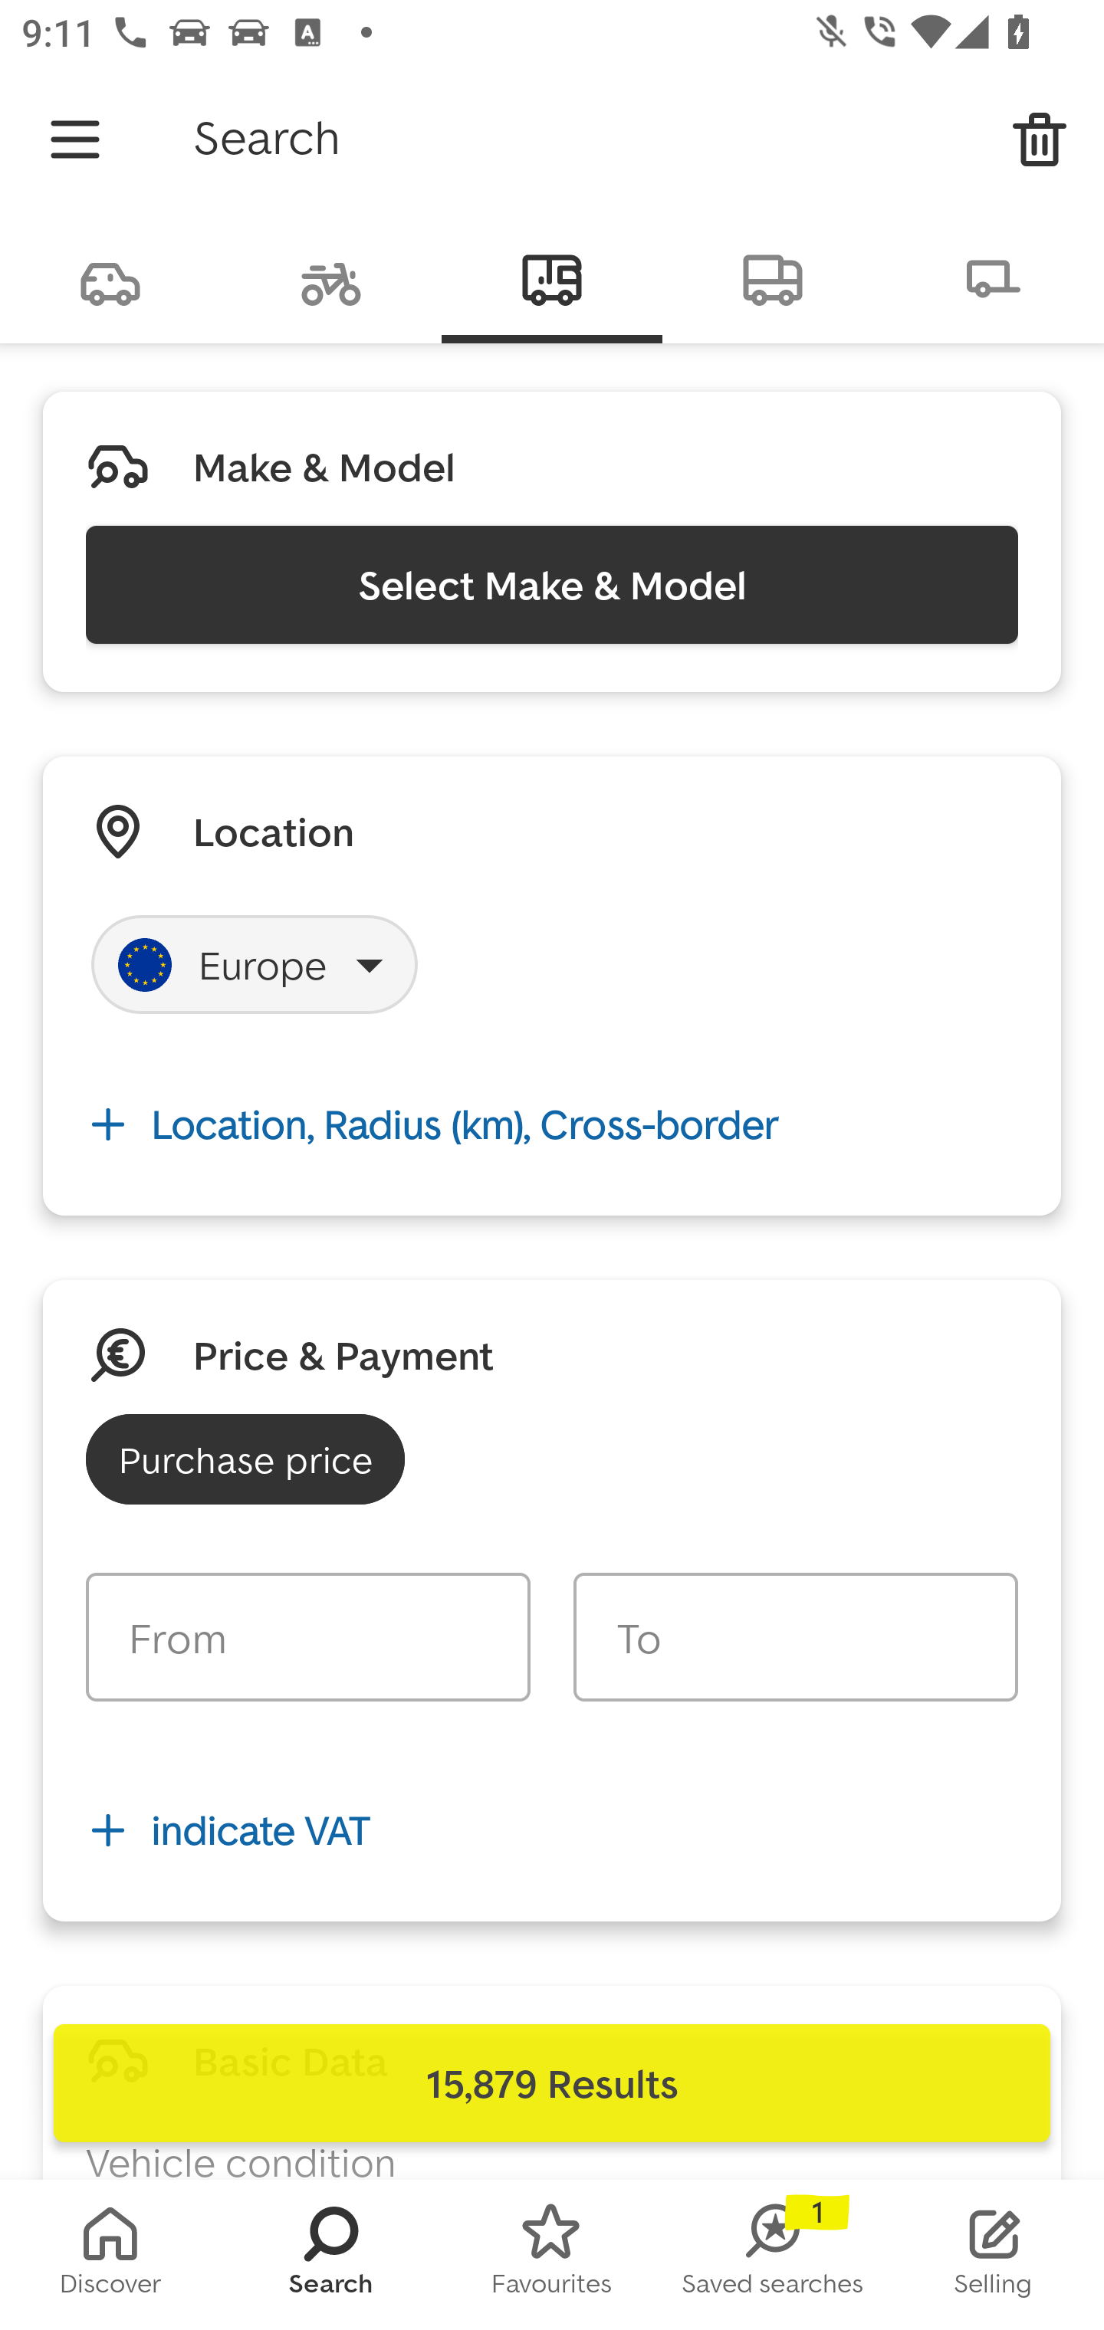 The width and height of the screenshot is (1104, 2330). What do you see at coordinates (308, 1637) in the screenshot?
I see `From` at bounding box center [308, 1637].